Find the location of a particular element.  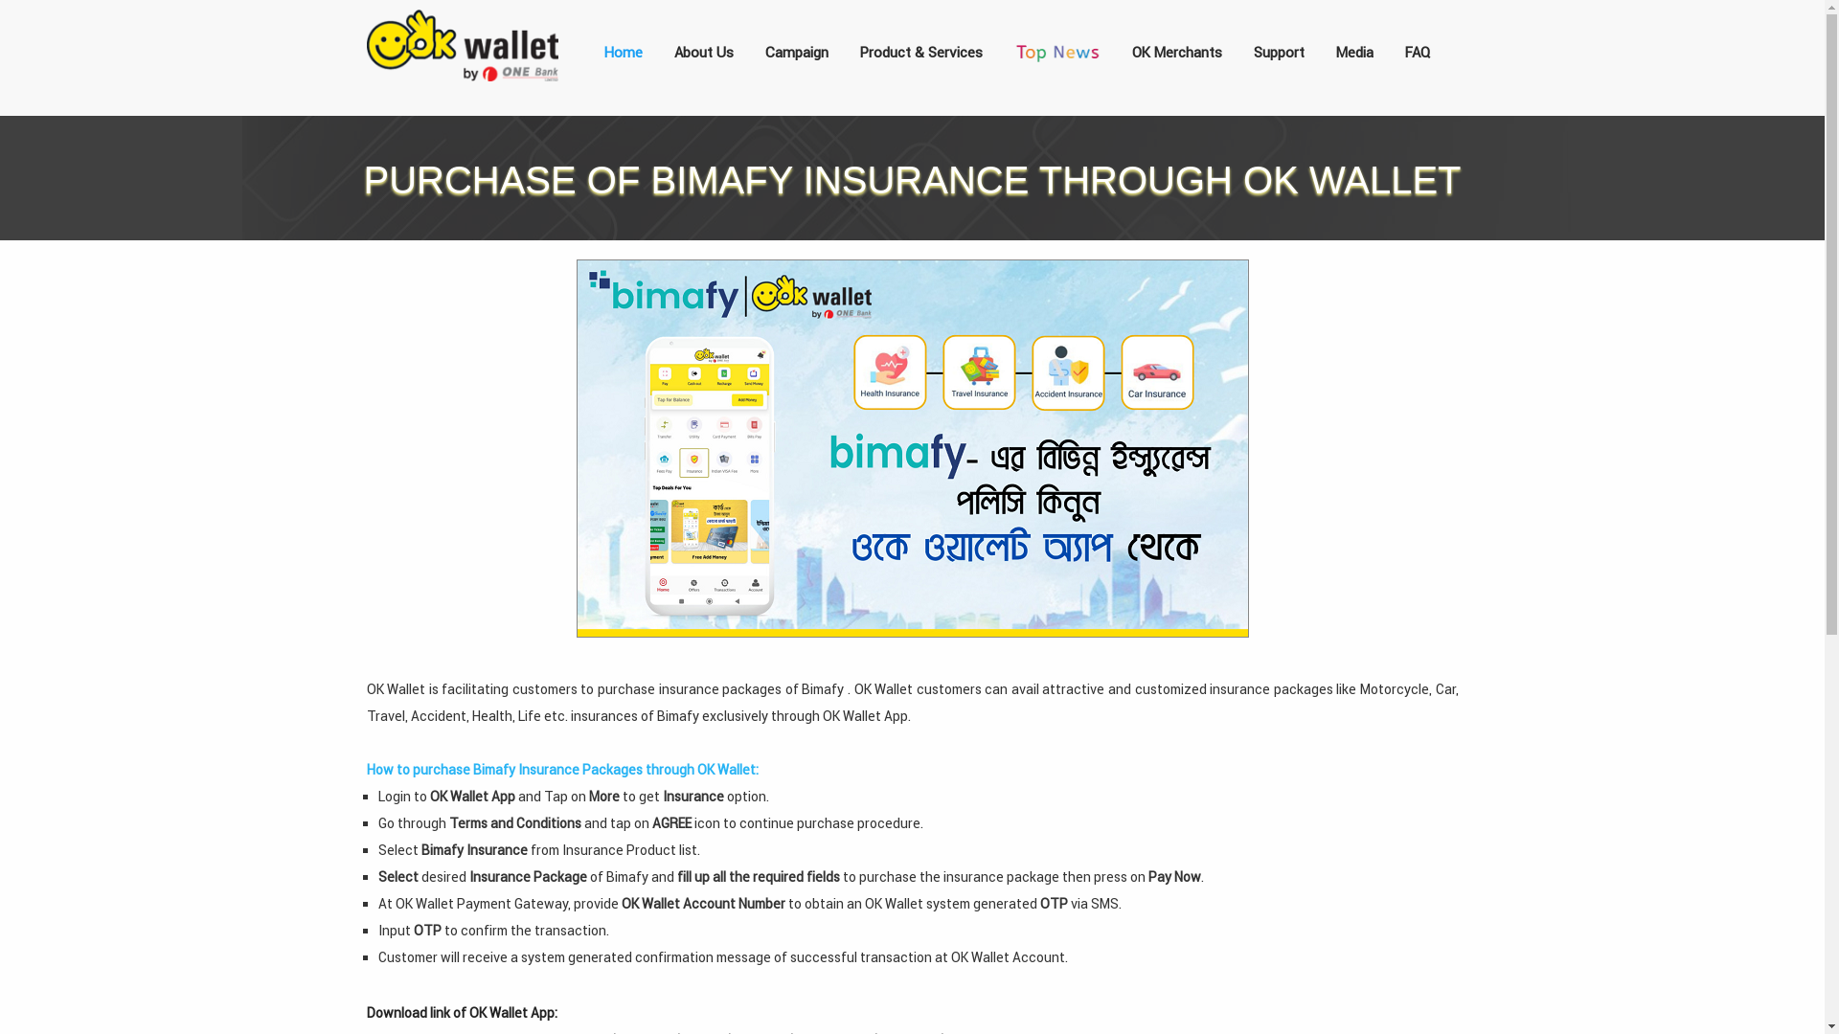

Campaign is located at coordinates (797, 52).